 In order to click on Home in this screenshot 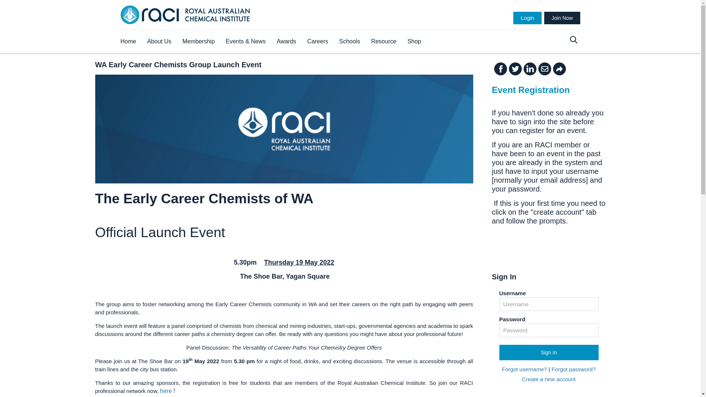, I will do `click(128, 42)`.